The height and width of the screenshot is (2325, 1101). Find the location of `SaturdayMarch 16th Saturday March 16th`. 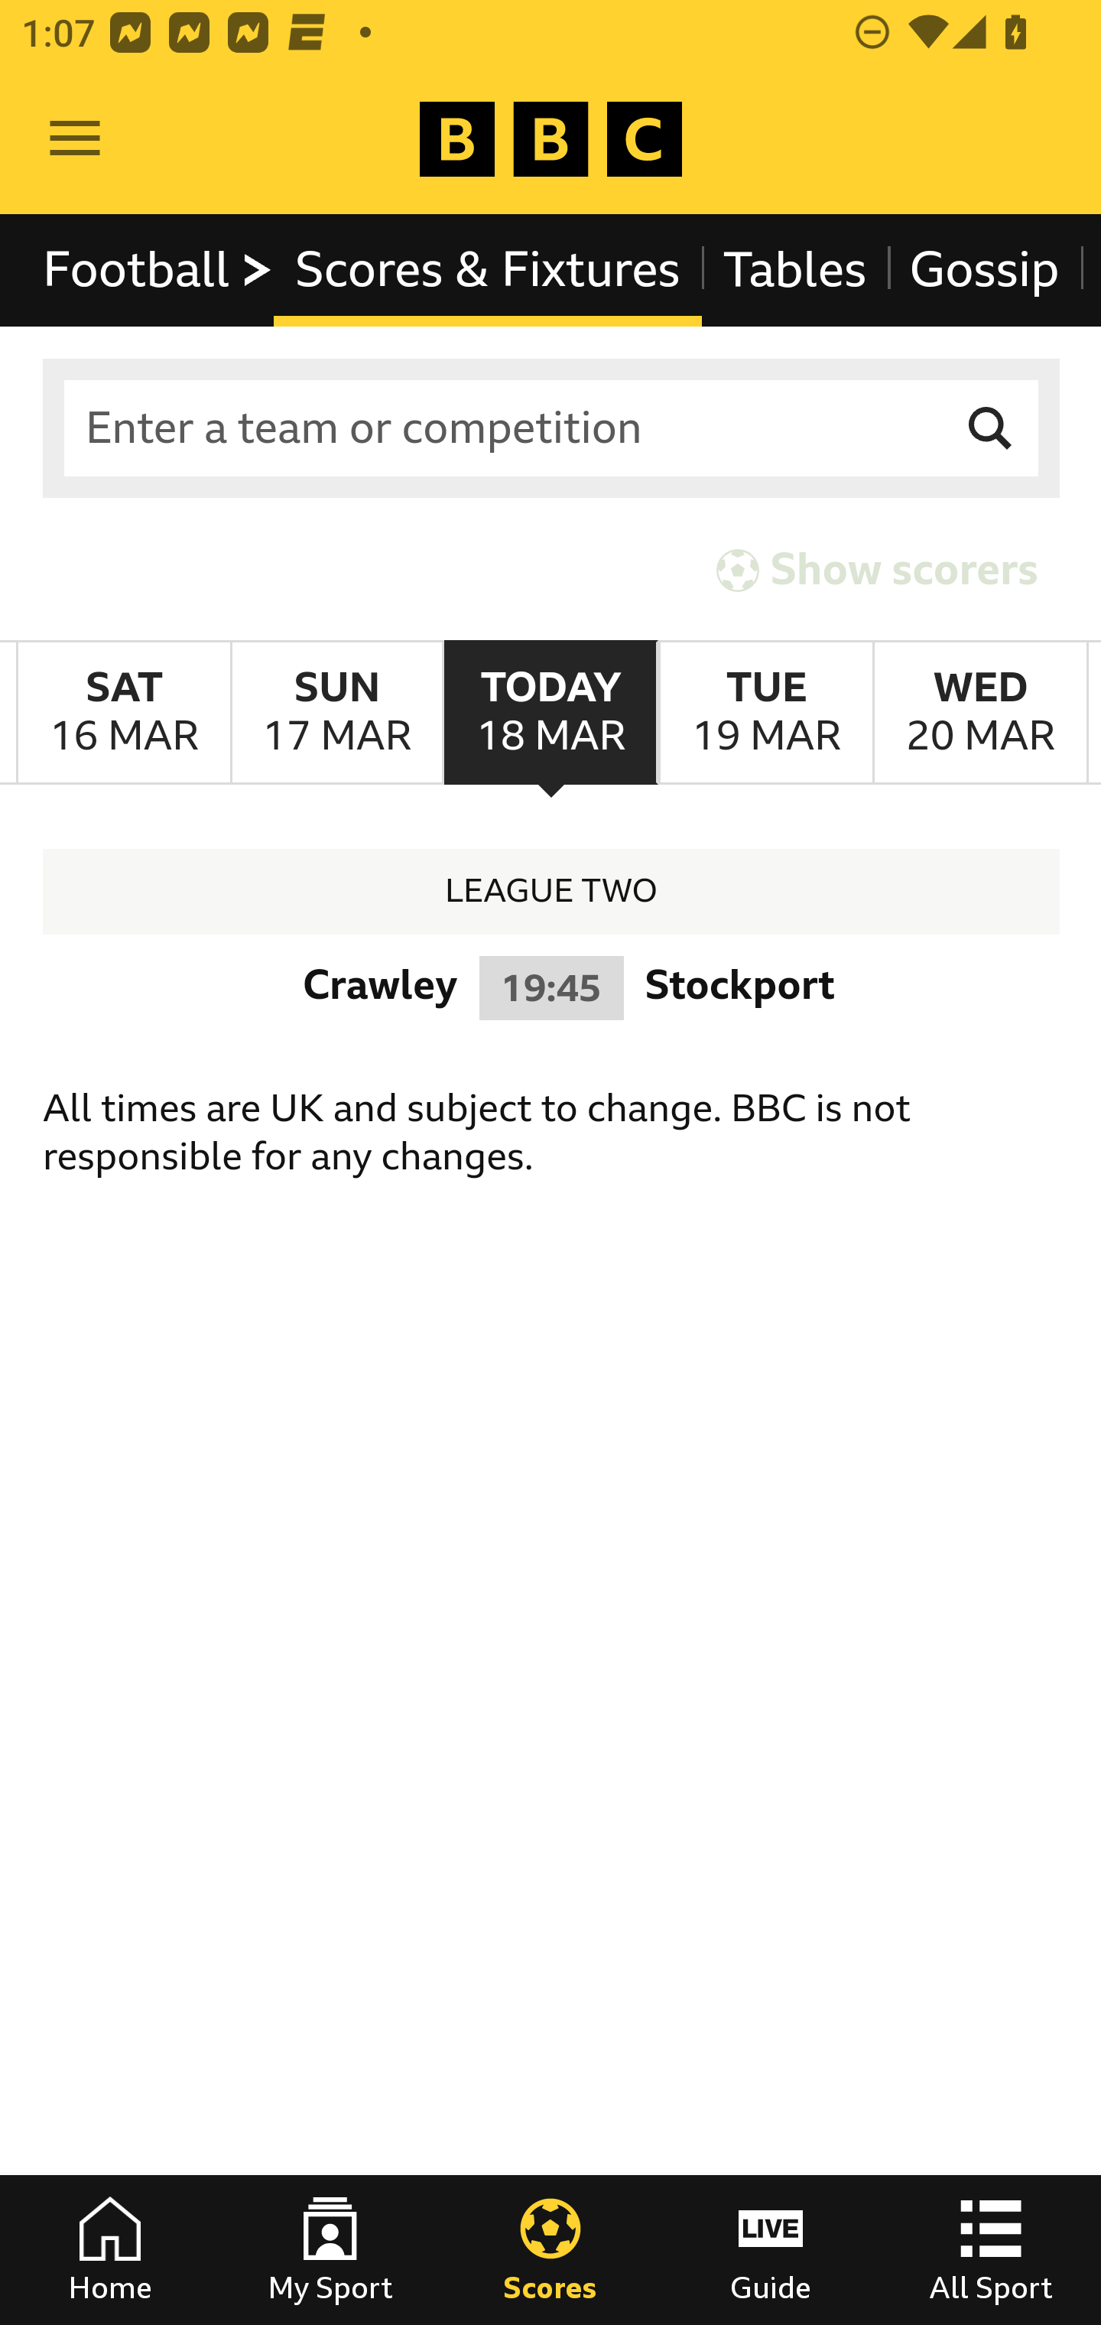

SaturdayMarch 16th Saturday March 16th is located at coordinates (124, 713).